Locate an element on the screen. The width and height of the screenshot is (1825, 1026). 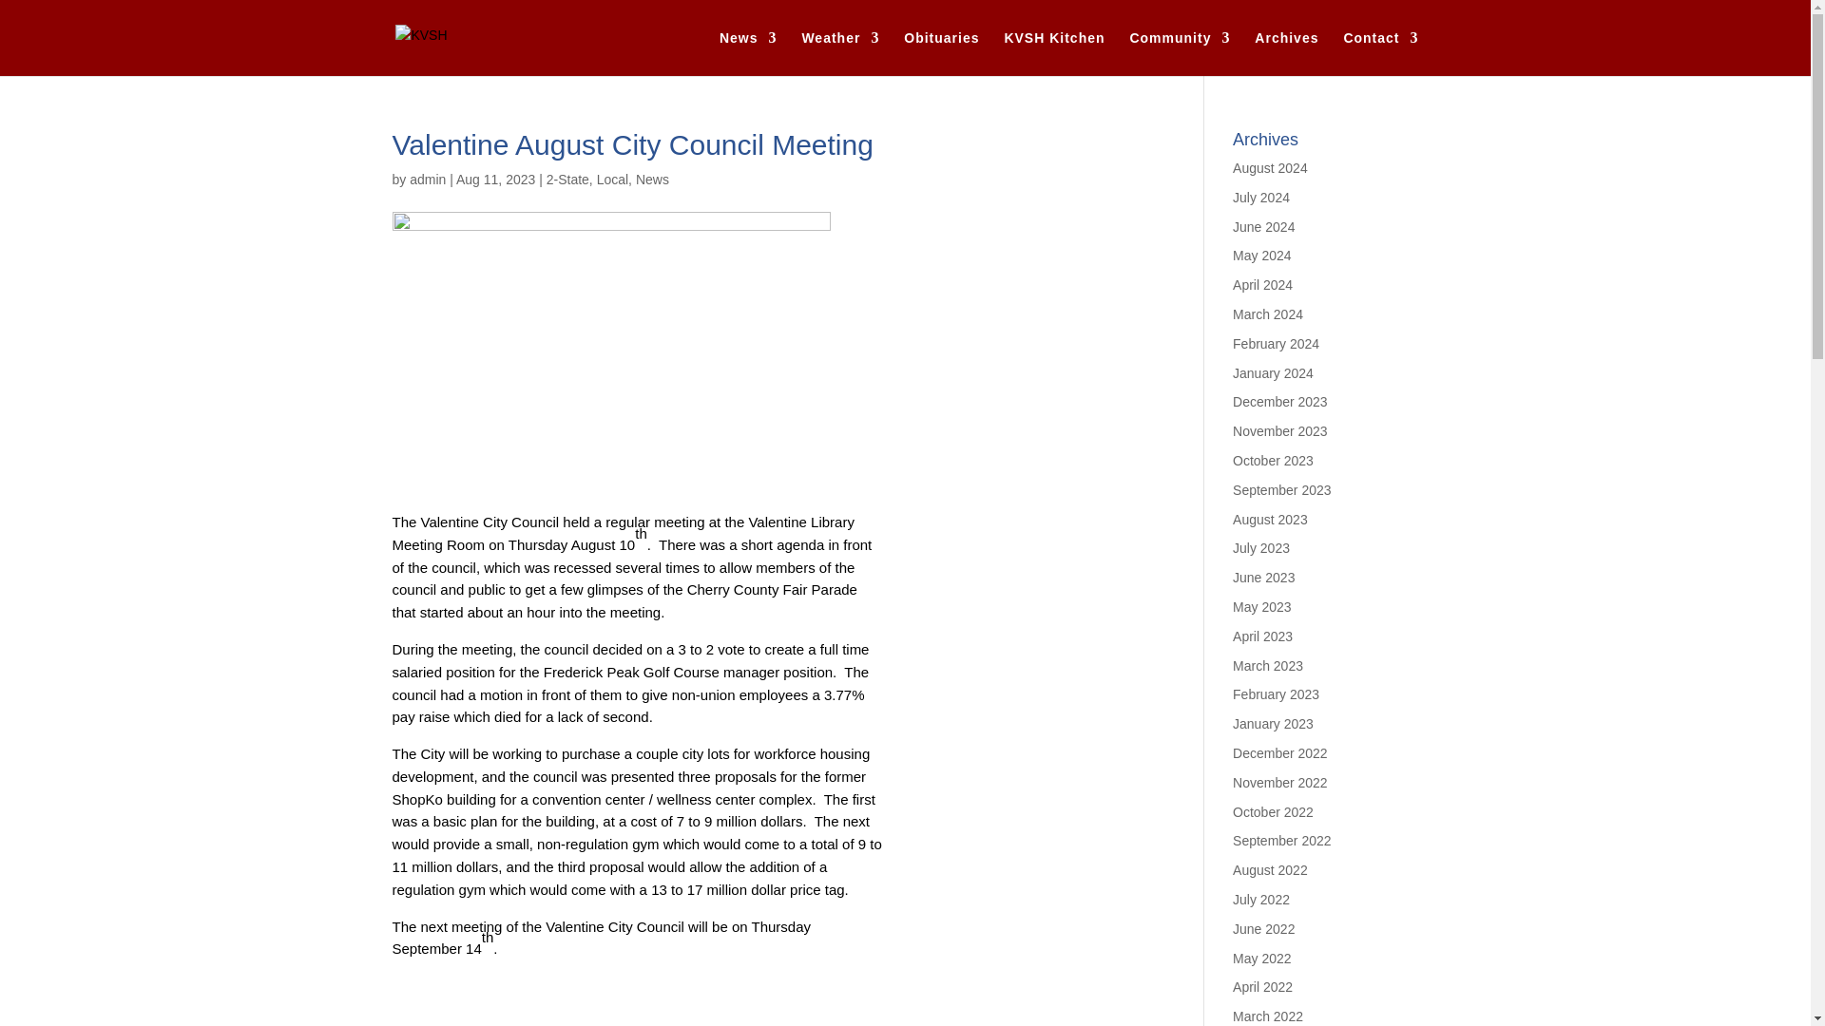
December 2023 is located at coordinates (1280, 401).